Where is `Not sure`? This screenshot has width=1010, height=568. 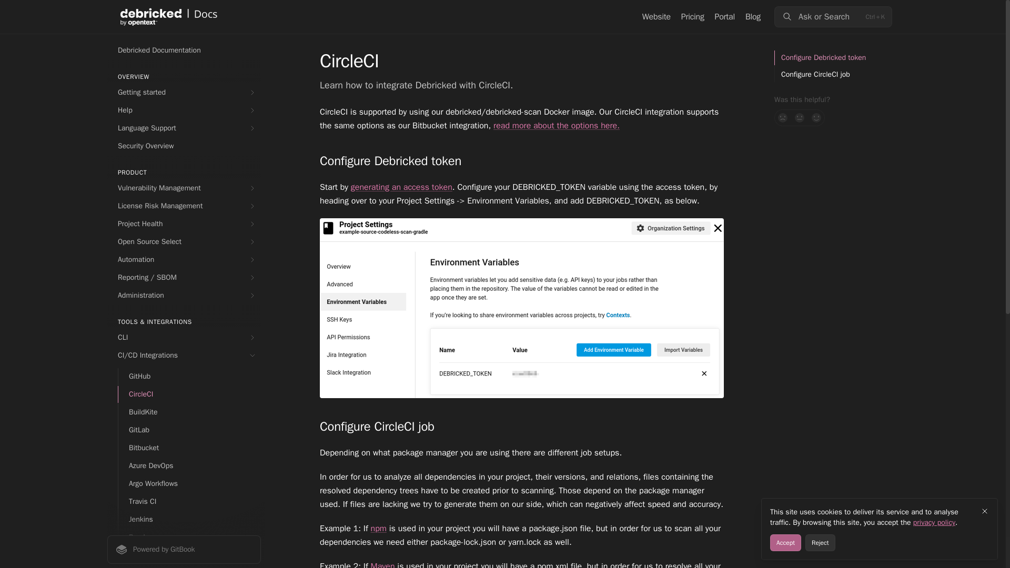 Not sure is located at coordinates (800, 118).